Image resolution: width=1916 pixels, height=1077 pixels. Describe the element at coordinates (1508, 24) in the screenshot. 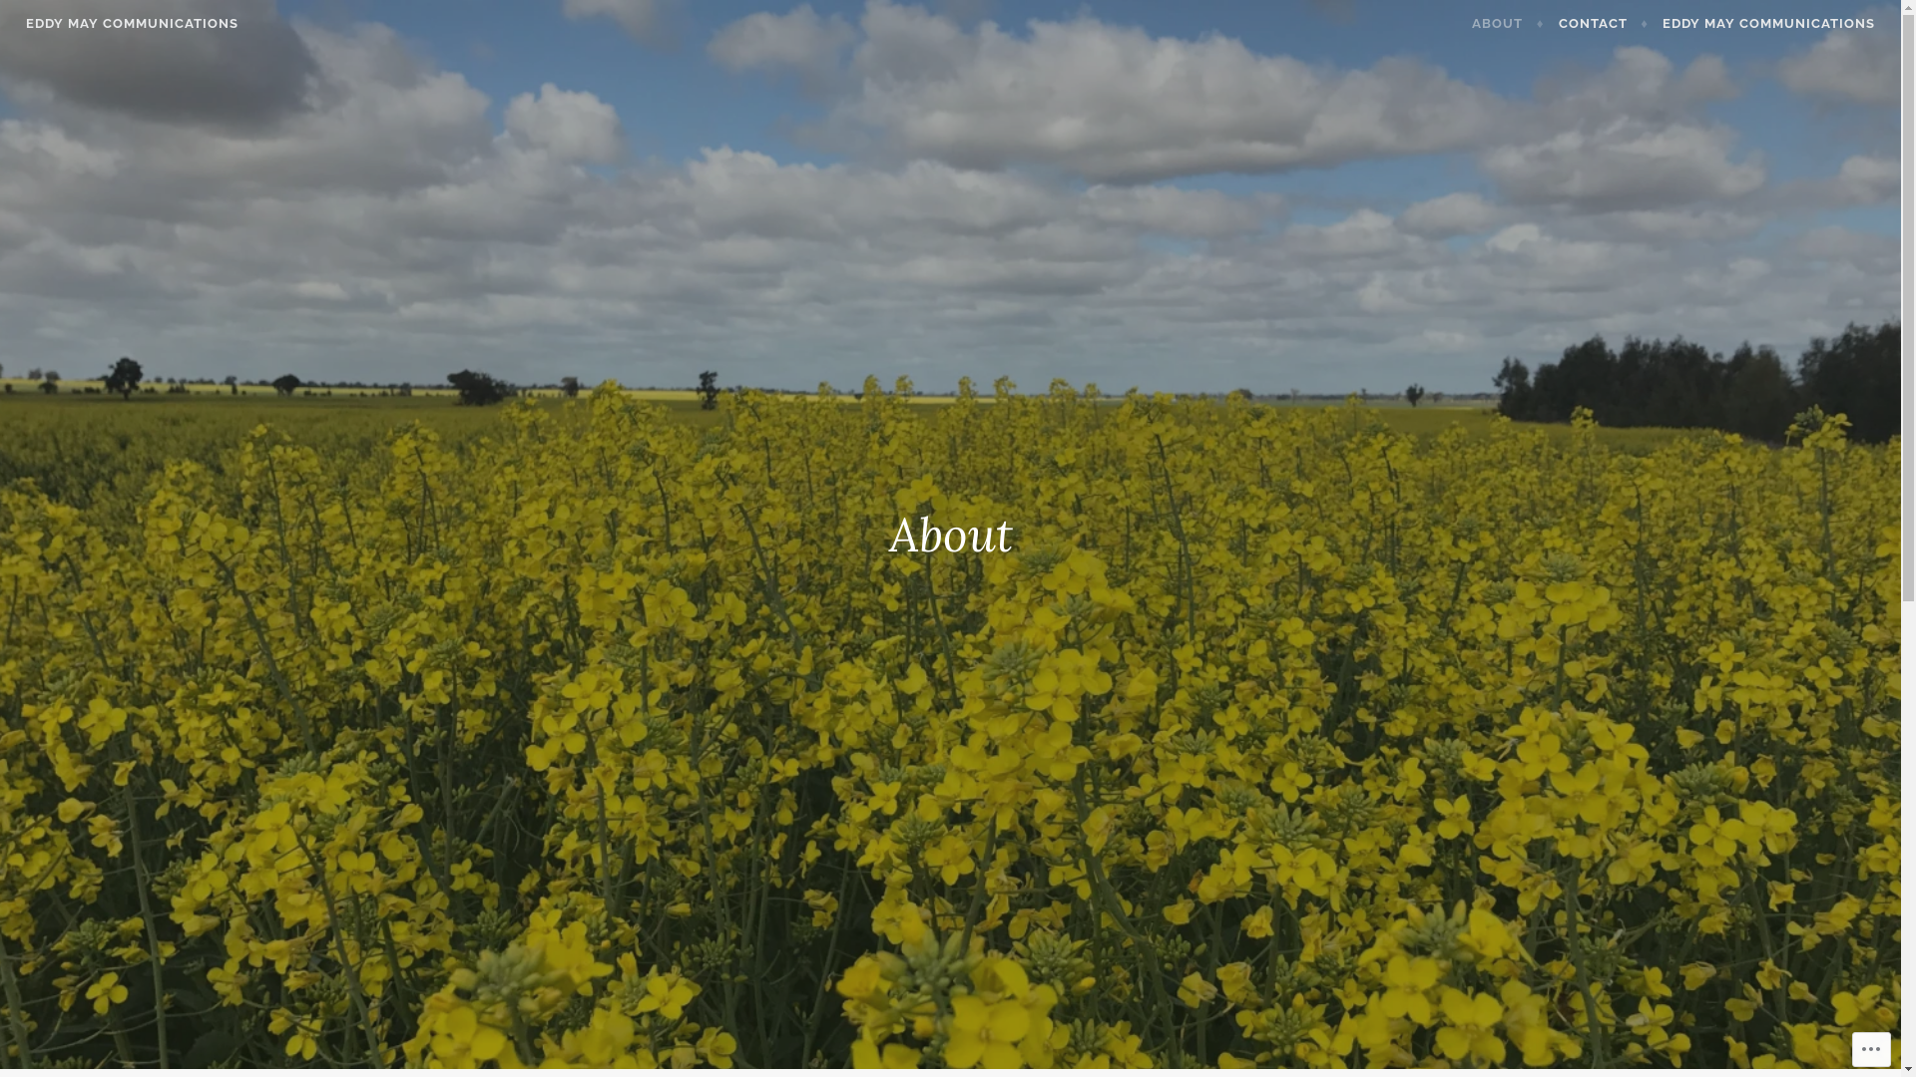

I see `ABOUT` at that location.